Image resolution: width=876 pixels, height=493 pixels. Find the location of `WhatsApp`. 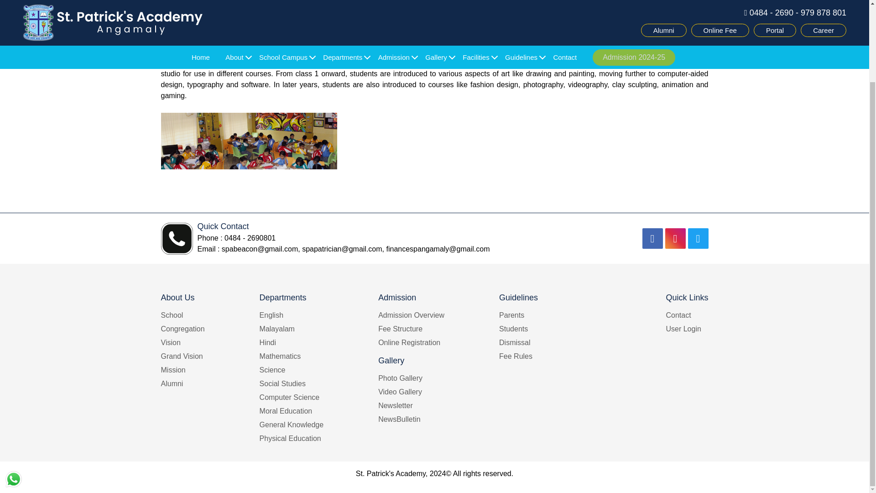

WhatsApp is located at coordinates (13, 388).